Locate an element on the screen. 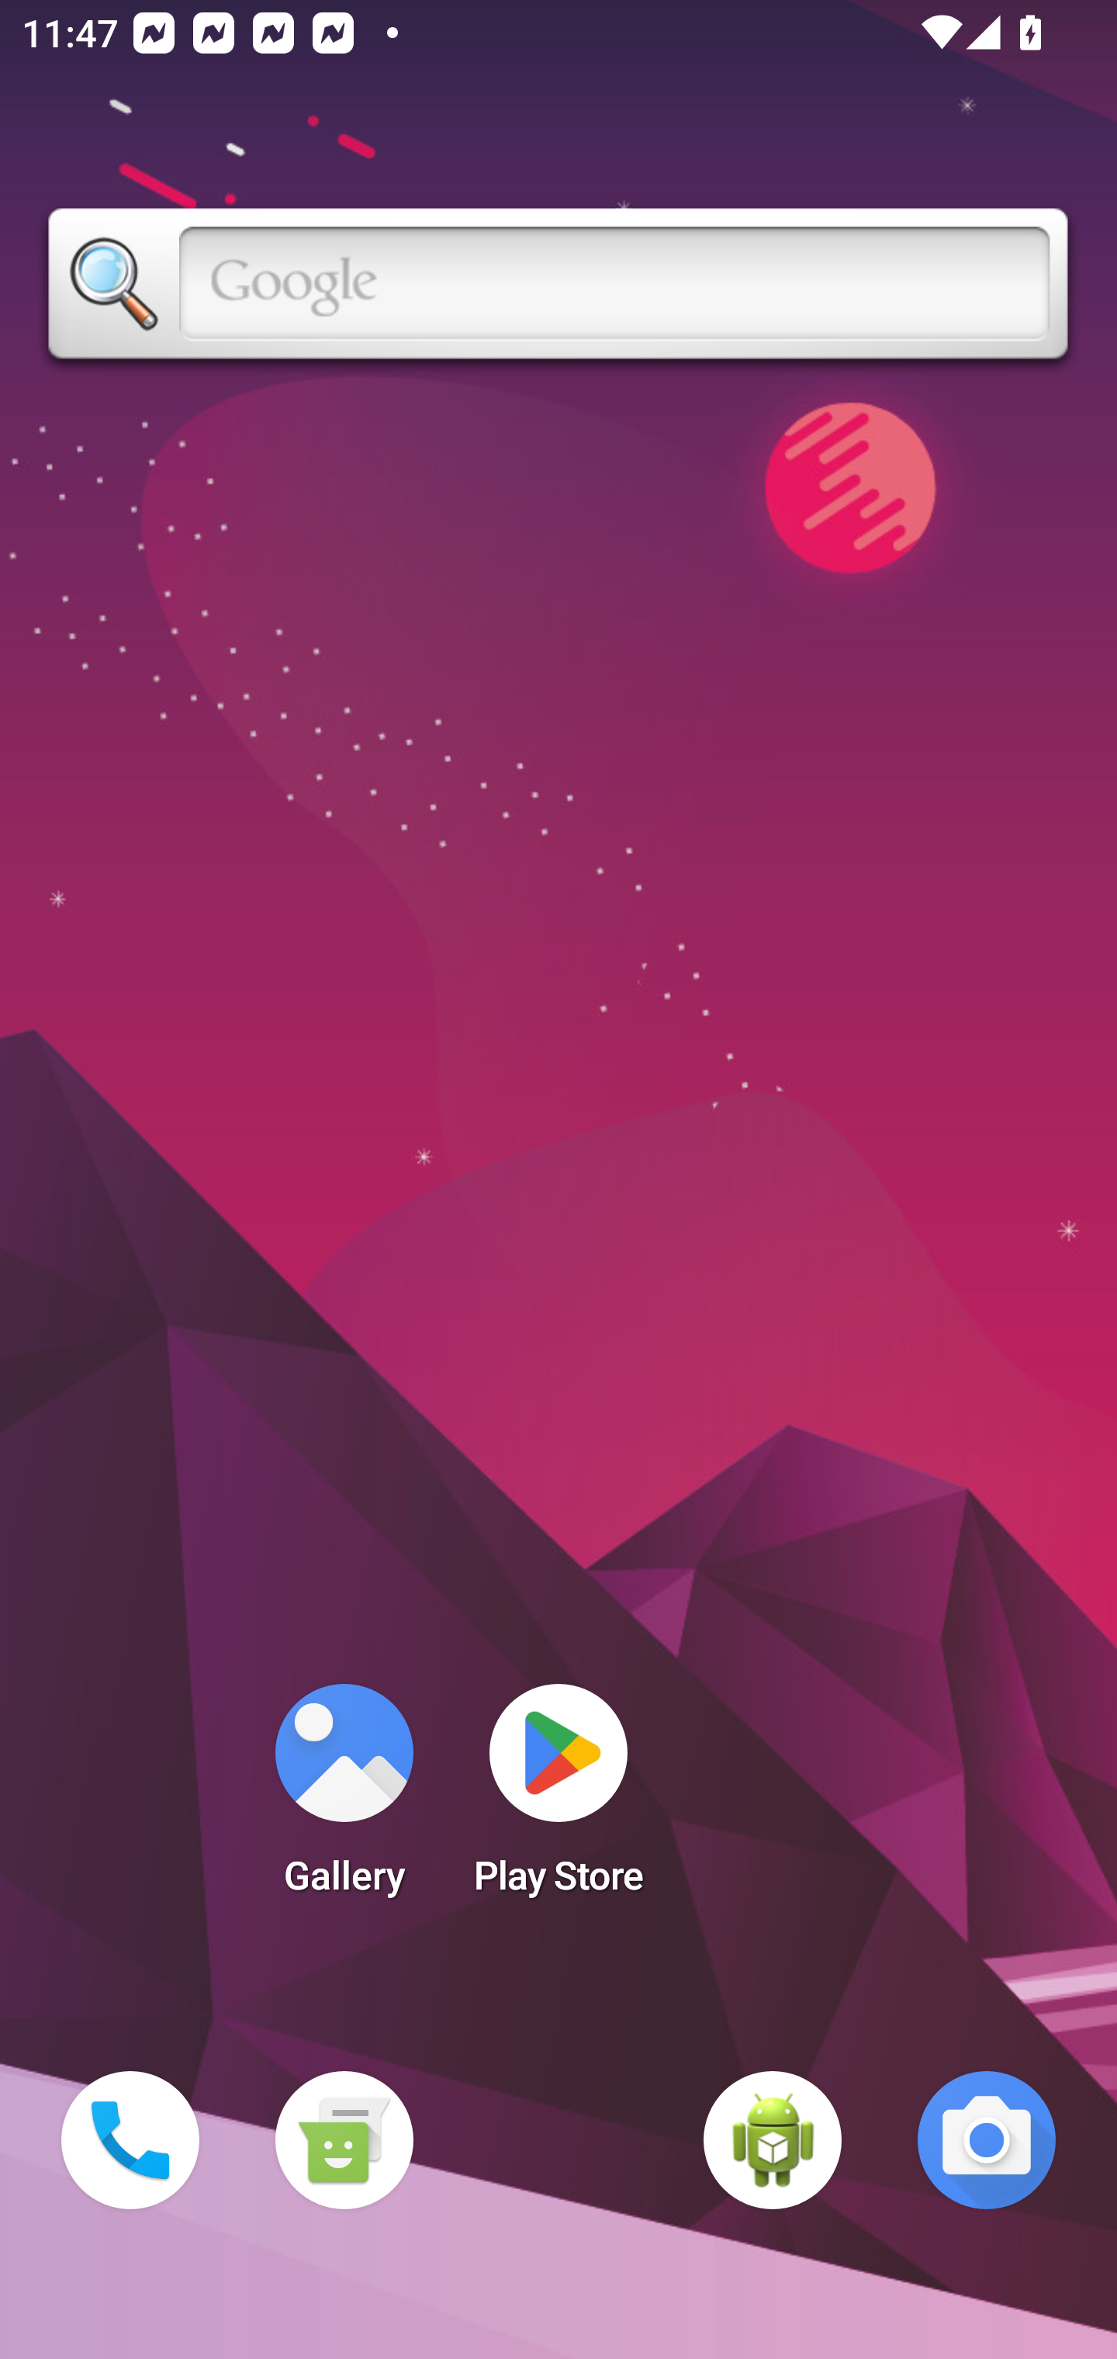 The height and width of the screenshot is (2359, 1117). Gallery is located at coordinates (344, 1799).